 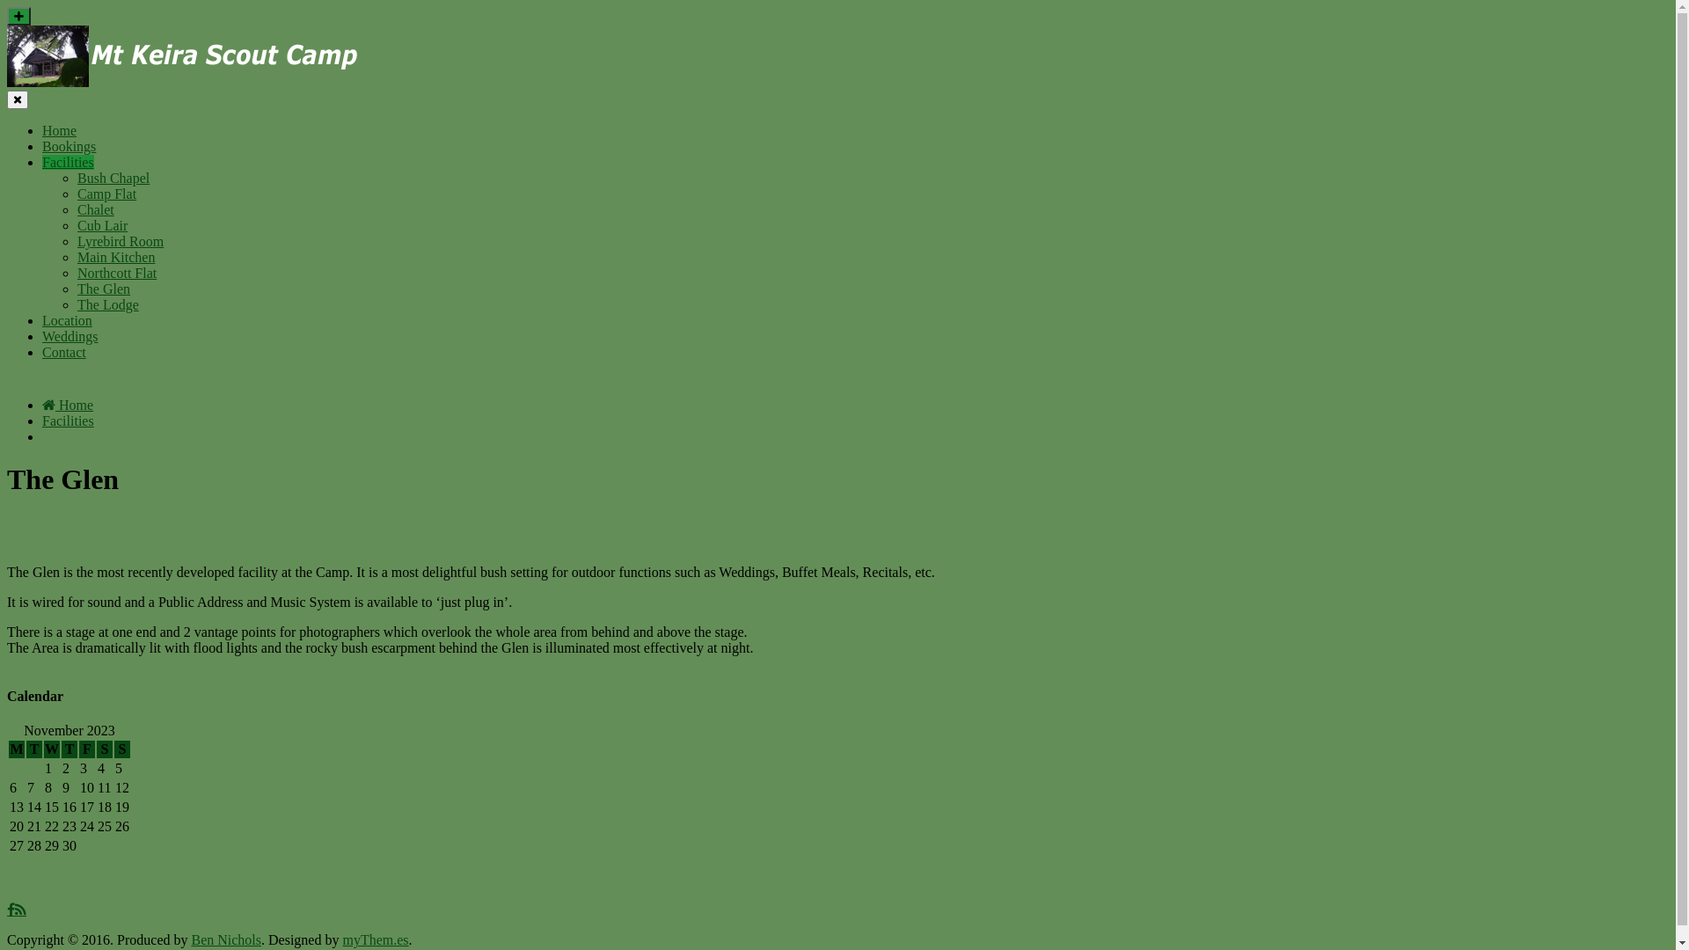 What do you see at coordinates (121, 241) in the screenshot?
I see `Lyrebird Room` at bounding box center [121, 241].